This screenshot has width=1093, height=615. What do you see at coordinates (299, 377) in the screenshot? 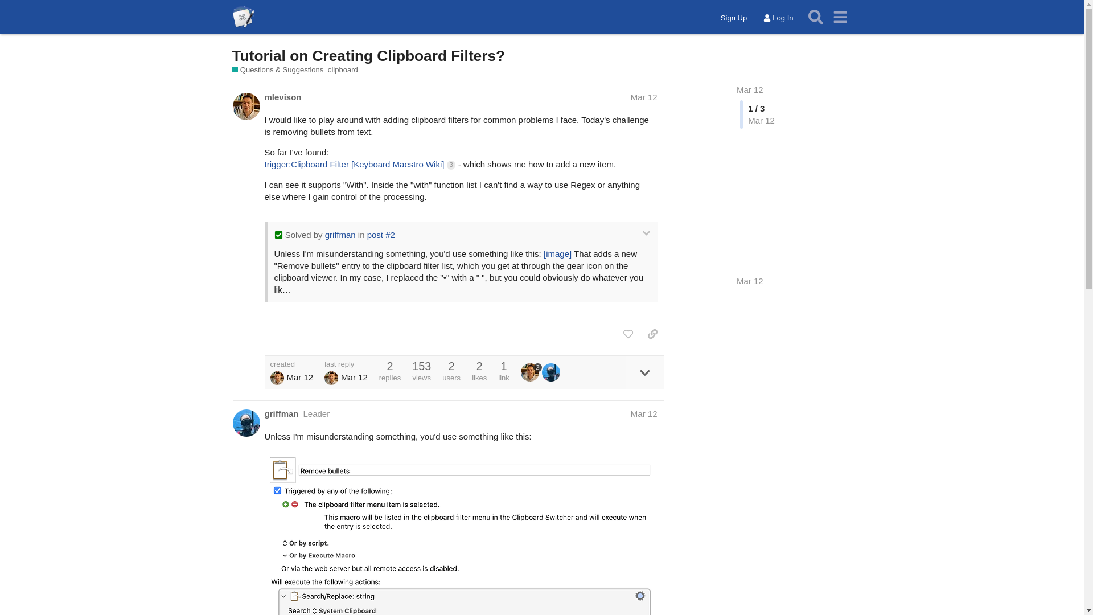
I see `Mar 12, 2024 4:23 am` at bounding box center [299, 377].